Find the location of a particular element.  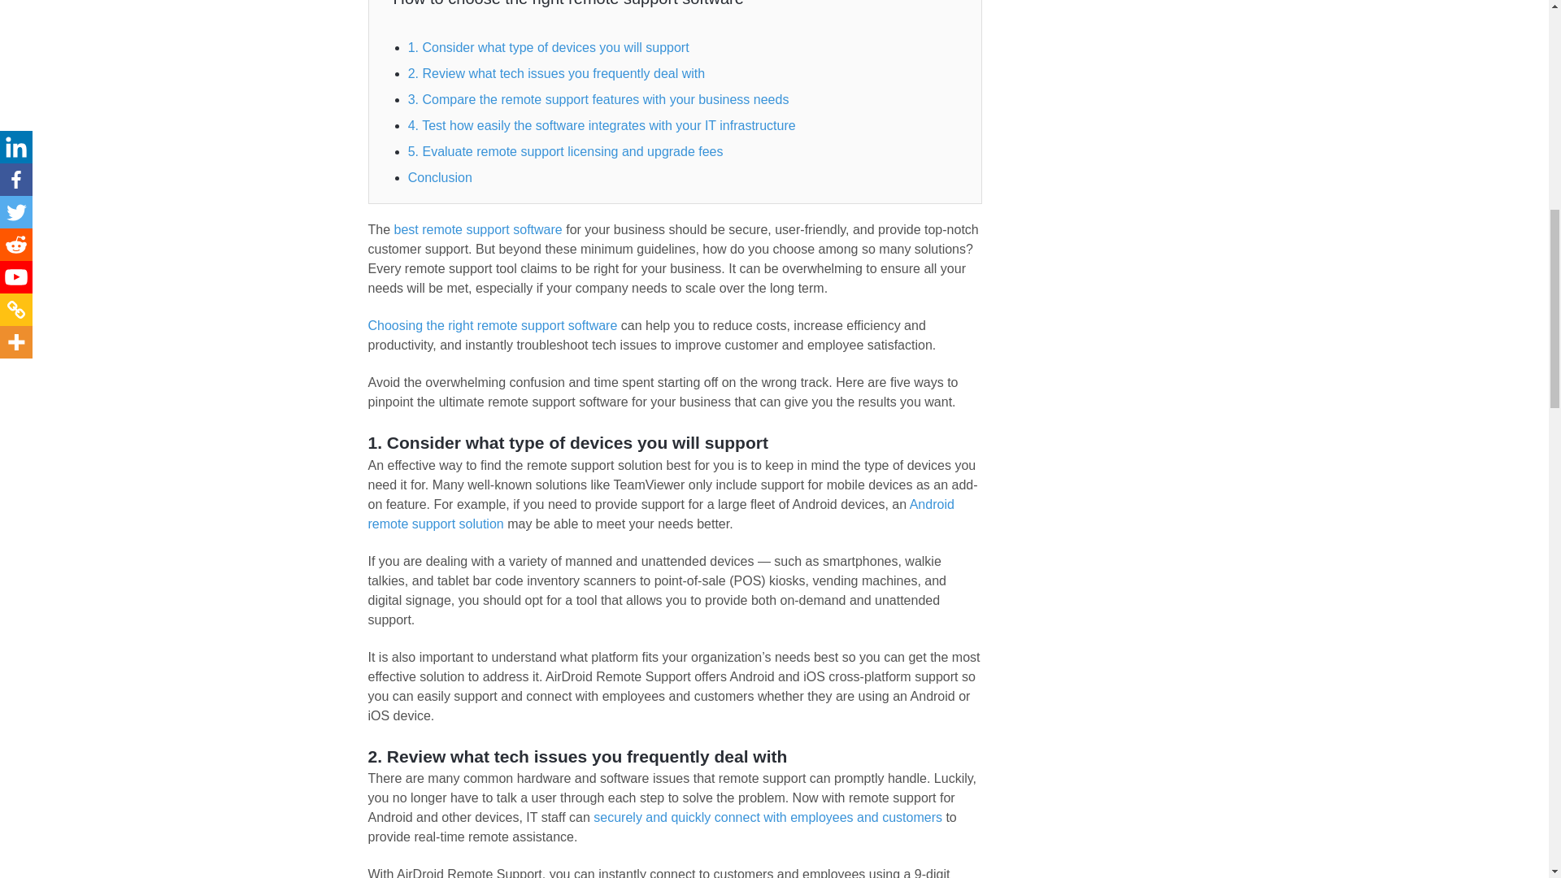

Android remote support solution is located at coordinates (660, 514).